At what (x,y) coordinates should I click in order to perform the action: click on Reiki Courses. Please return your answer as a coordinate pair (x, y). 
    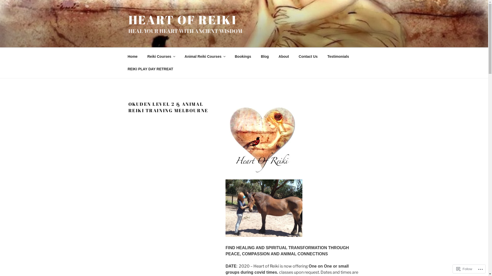
    Looking at the image, I should click on (161, 57).